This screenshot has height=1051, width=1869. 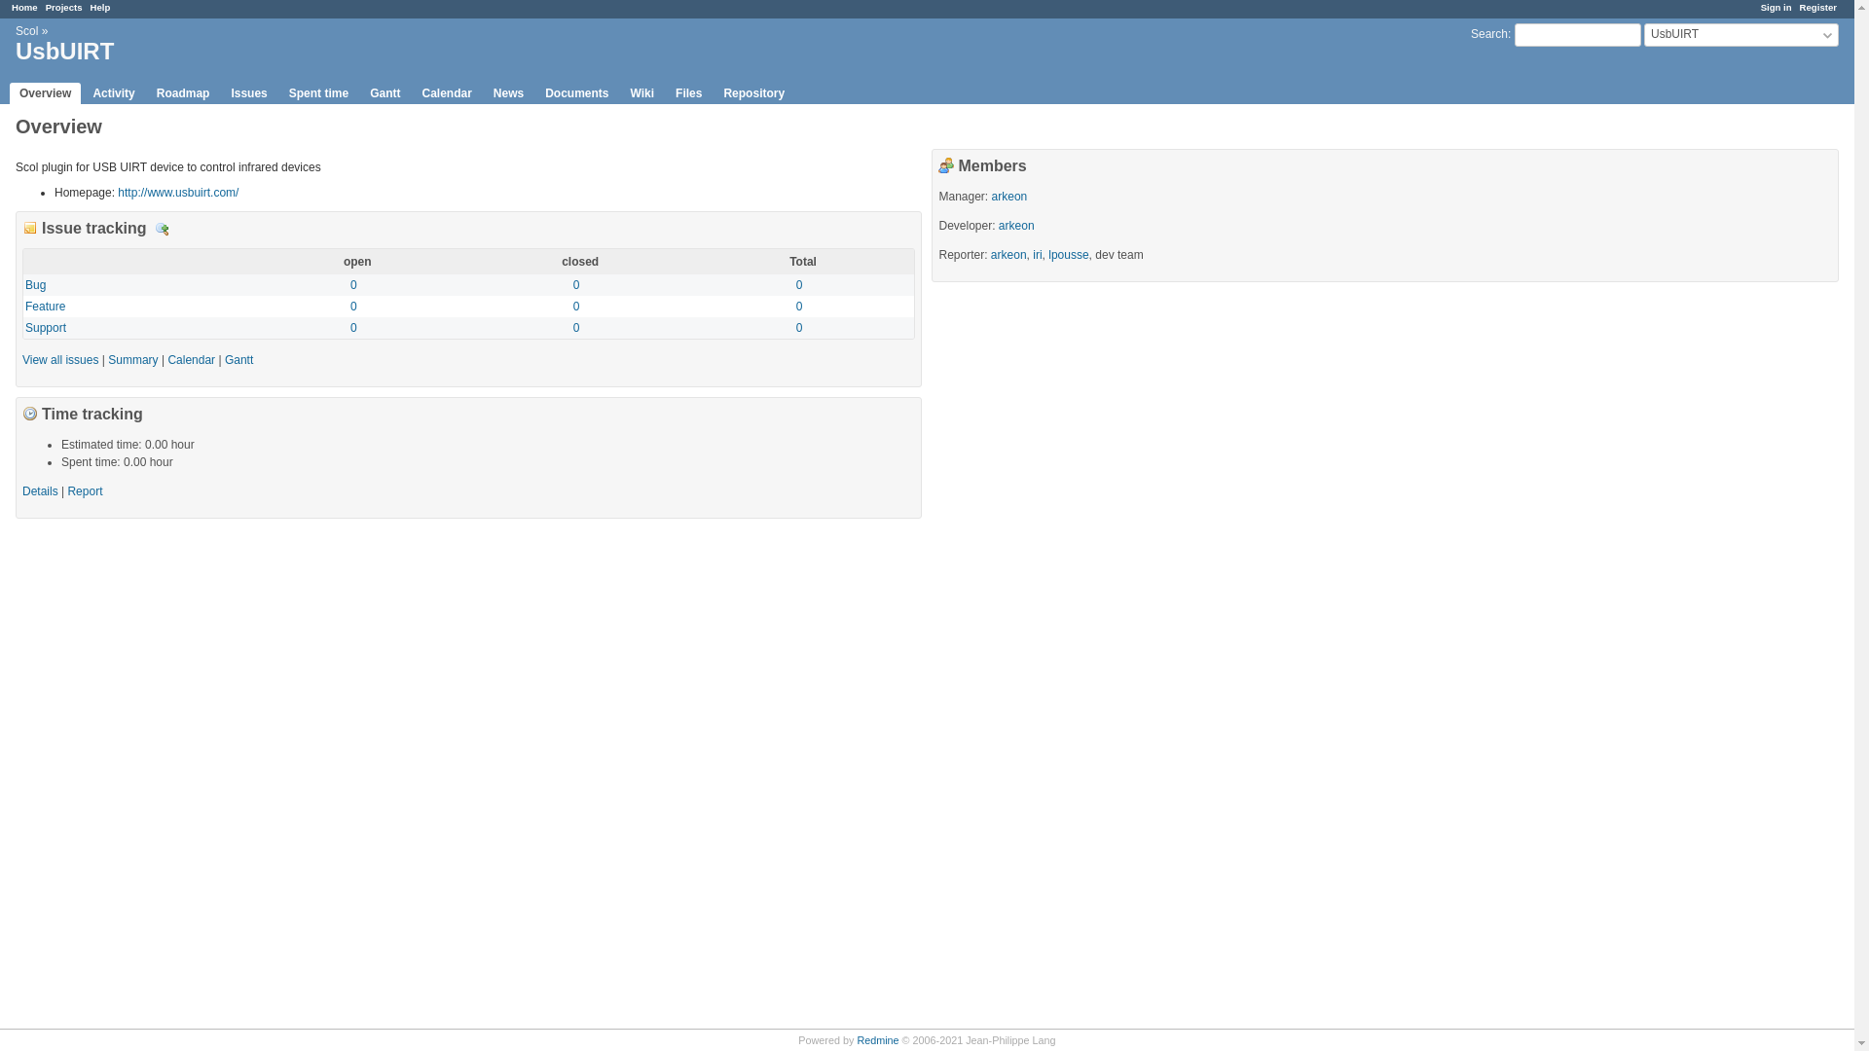 I want to click on Feature, so click(x=45, y=307).